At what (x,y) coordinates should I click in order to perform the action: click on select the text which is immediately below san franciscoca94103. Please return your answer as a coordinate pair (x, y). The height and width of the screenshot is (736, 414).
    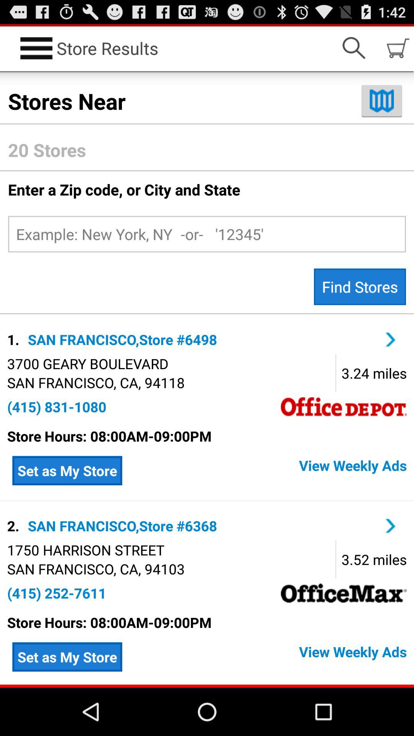
    Looking at the image, I should click on (57, 593).